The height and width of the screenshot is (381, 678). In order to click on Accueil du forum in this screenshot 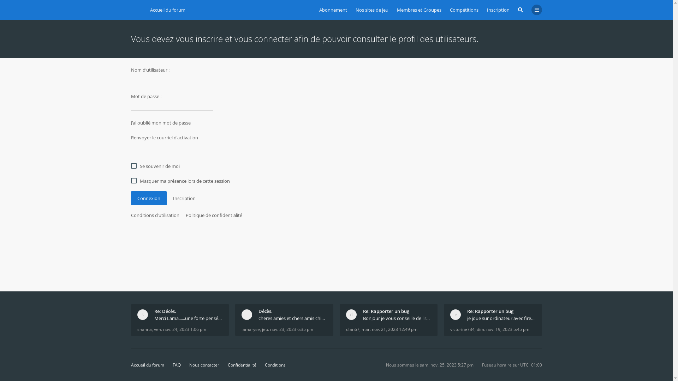, I will do `click(147, 365)`.